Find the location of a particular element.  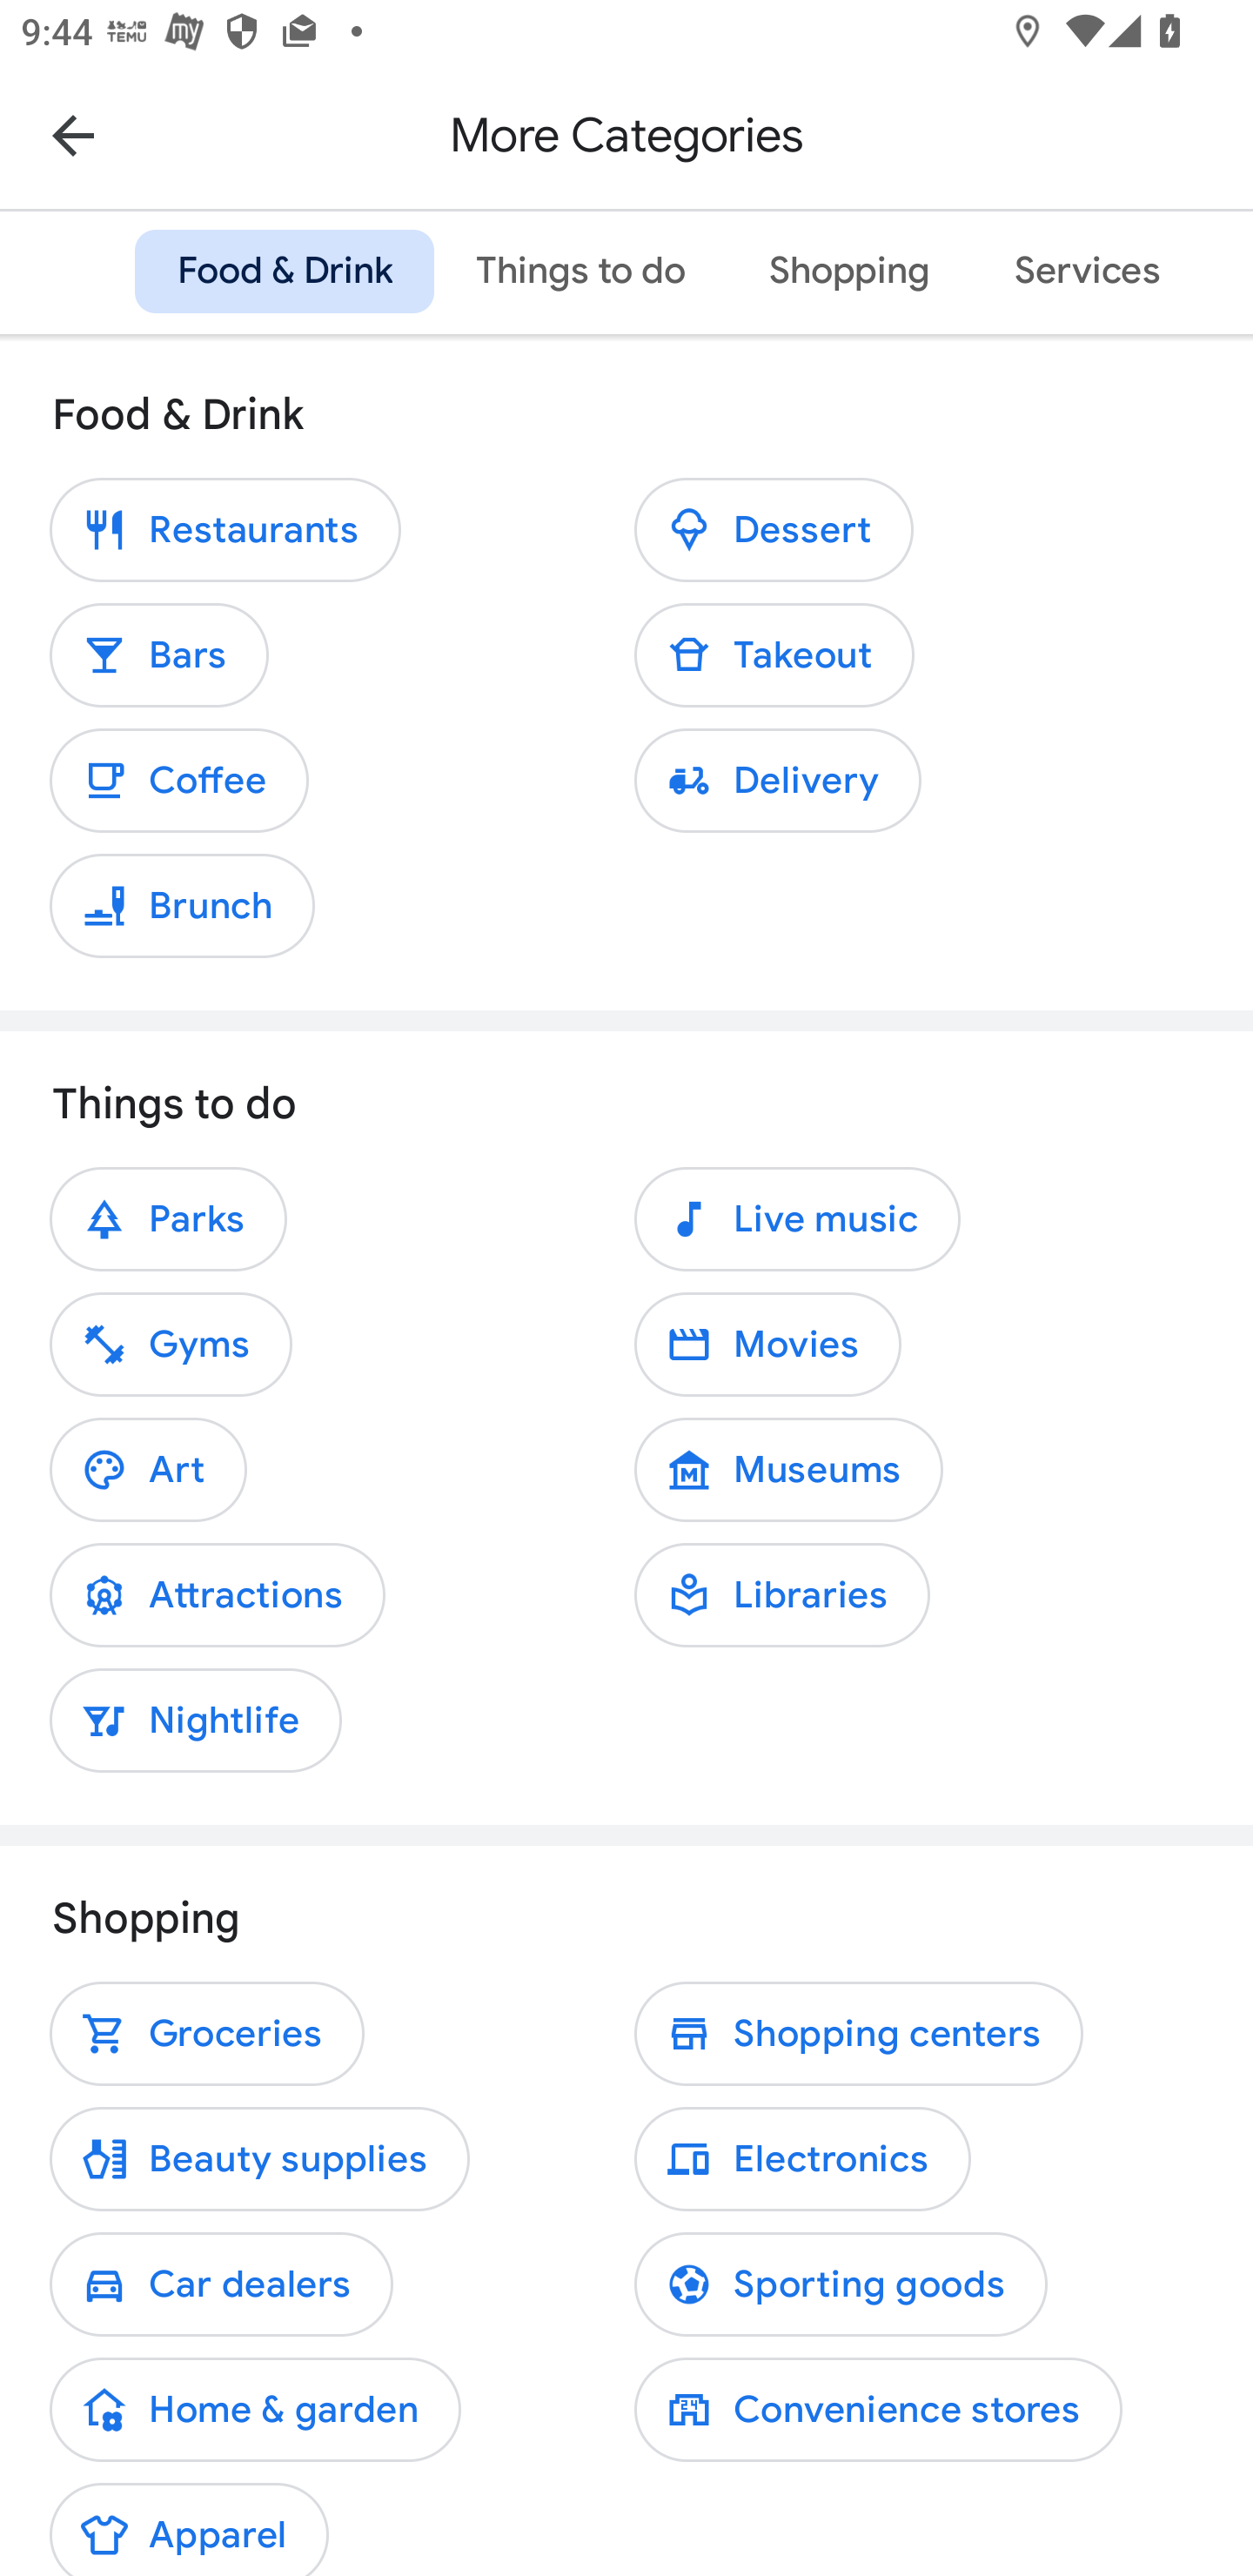

Beauty supplies Beauty supplies Beauty supplies is located at coordinates (259, 2158).